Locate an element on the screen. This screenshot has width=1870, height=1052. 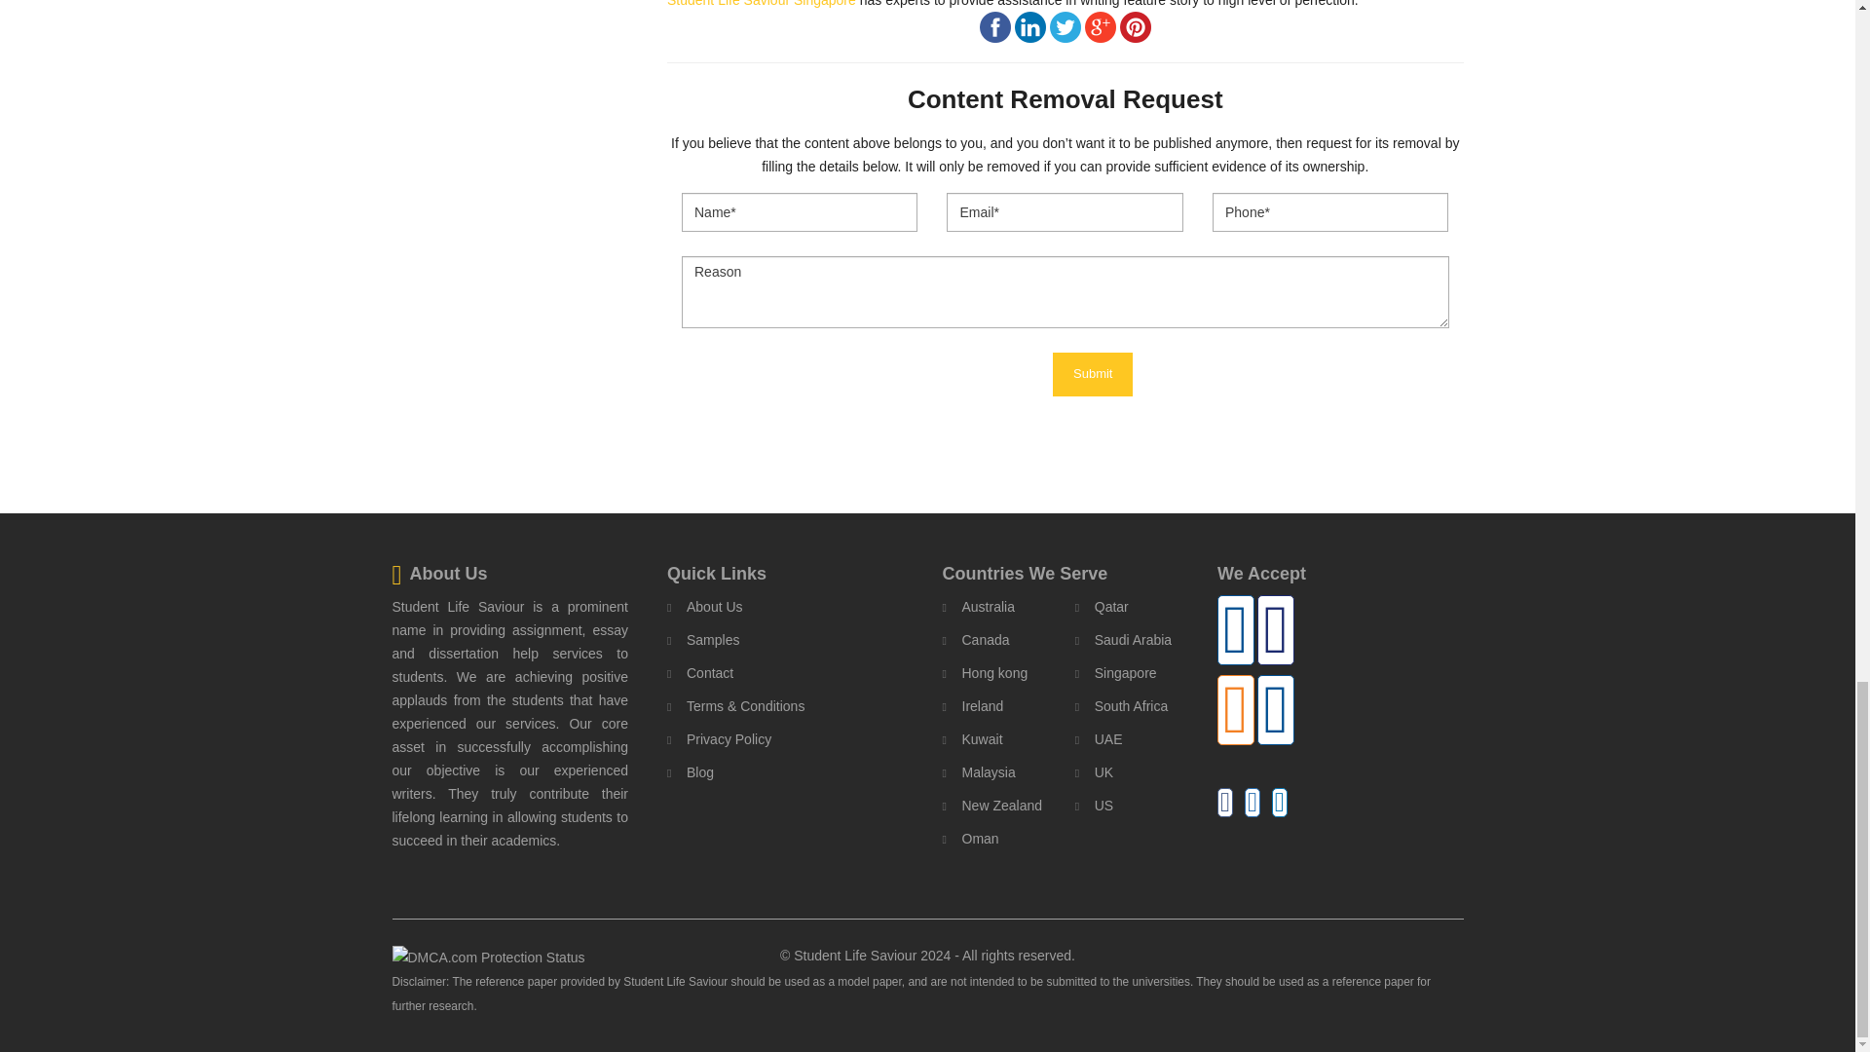
Student Life Saviour Singapore is located at coordinates (762, 4).